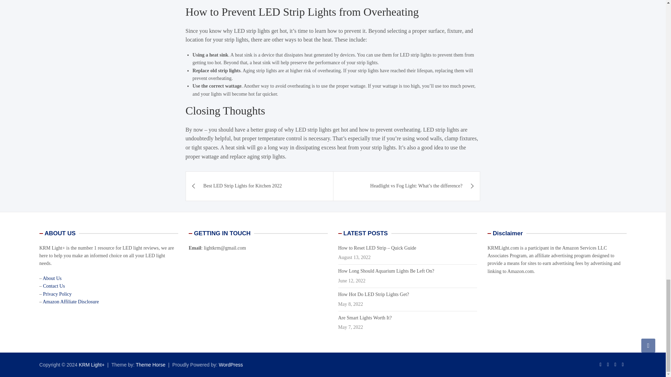  Describe the element at coordinates (259, 186) in the screenshot. I see `Best LED Strip Lights for Kitchen 2022` at that location.